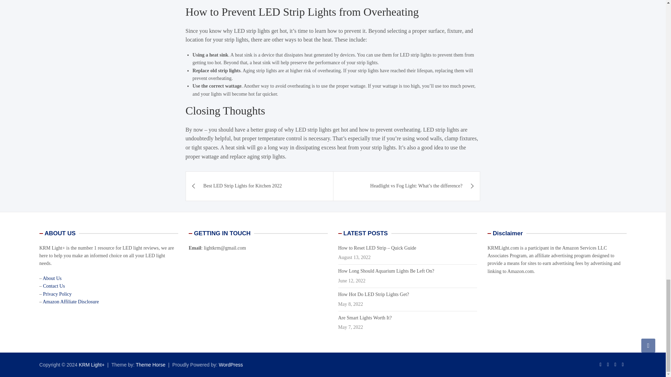  Describe the element at coordinates (259, 186) in the screenshot. I see `Best LED Strip Lights for Kitchen 2022` at that location.